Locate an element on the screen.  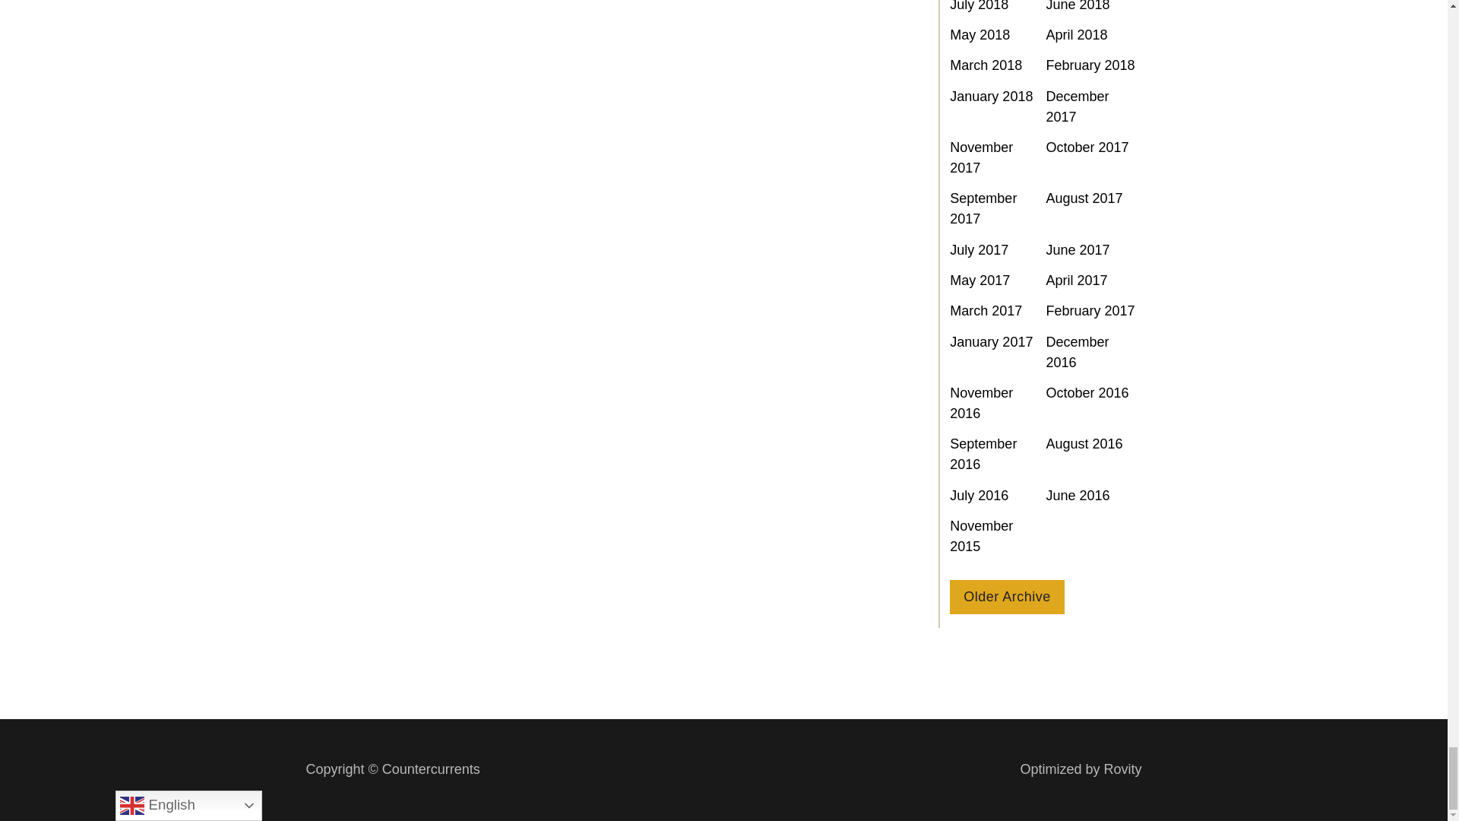
Rovity is located at coordinates (1081, 769).